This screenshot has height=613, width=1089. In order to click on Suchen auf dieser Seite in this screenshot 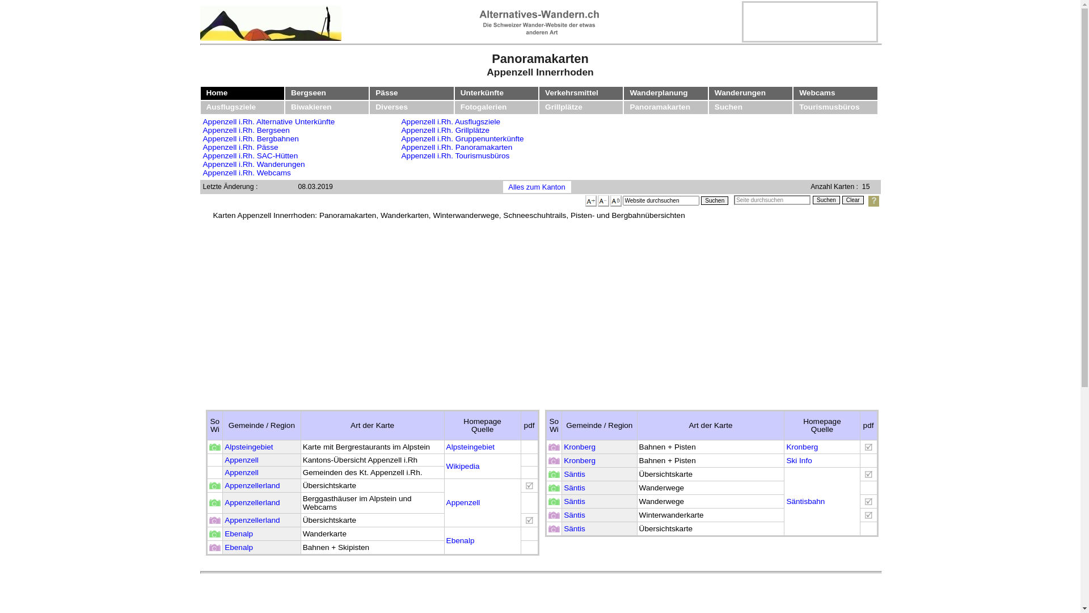, I will do `click(826, 200)`.